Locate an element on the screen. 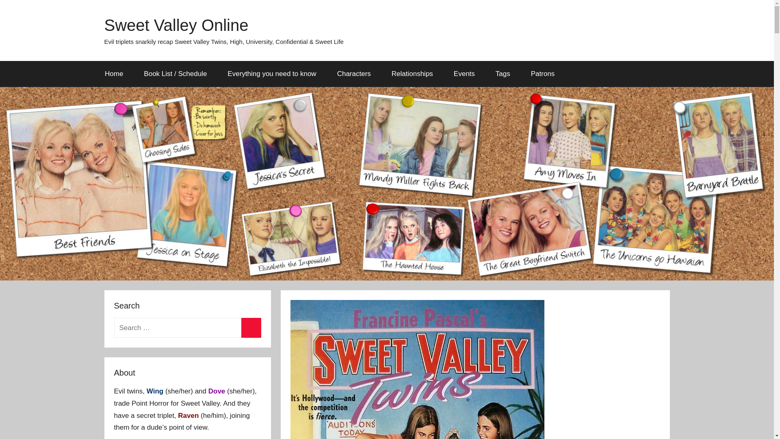 The width and height of the screenshot is (780, 439). Tags is located at coordinates (503, 74).